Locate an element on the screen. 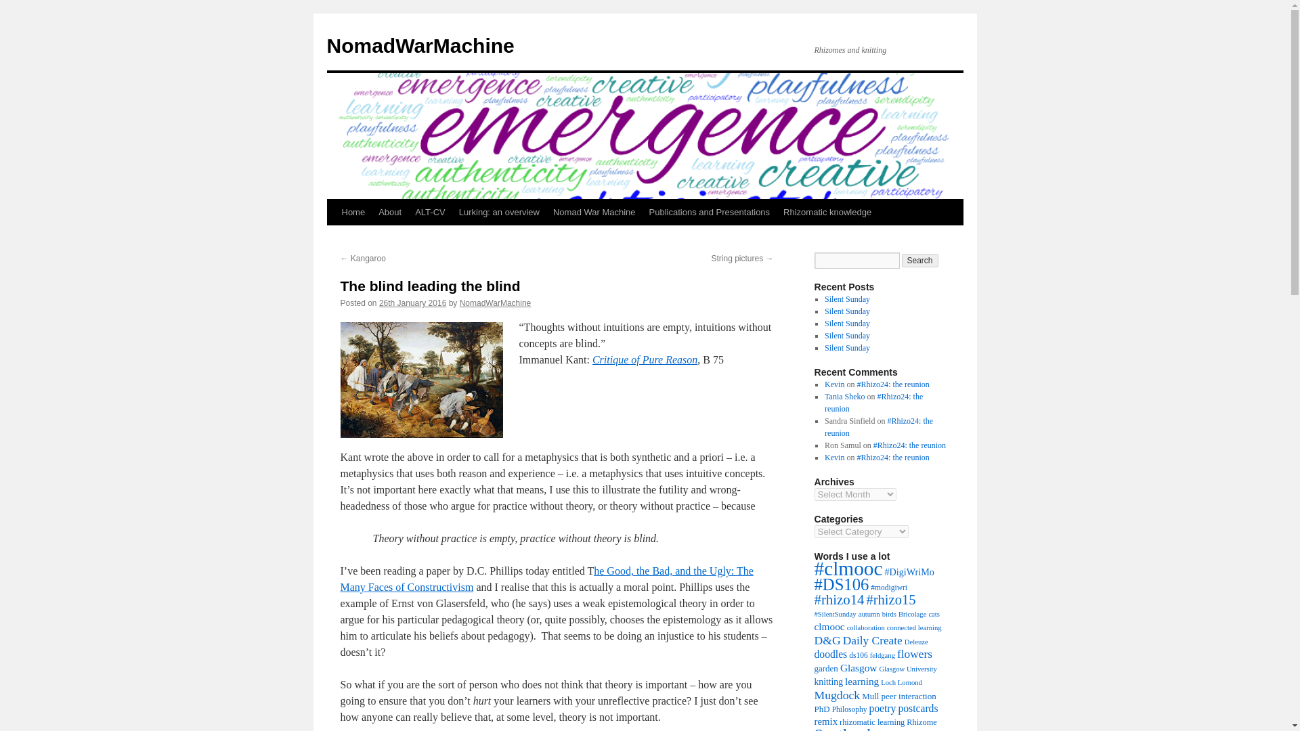 Image resolution: width=1300 pixels, height=731 pixels. Critique of Pure Reason is located at coordinates (645, 359).